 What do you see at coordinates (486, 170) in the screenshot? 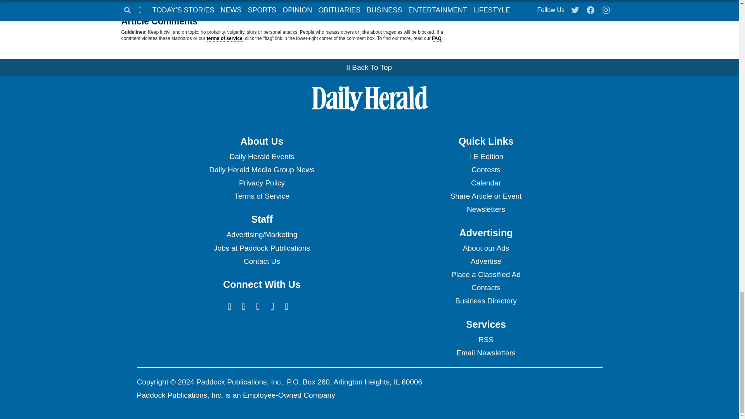
I see `Contests` at bounding box center [486, 170].